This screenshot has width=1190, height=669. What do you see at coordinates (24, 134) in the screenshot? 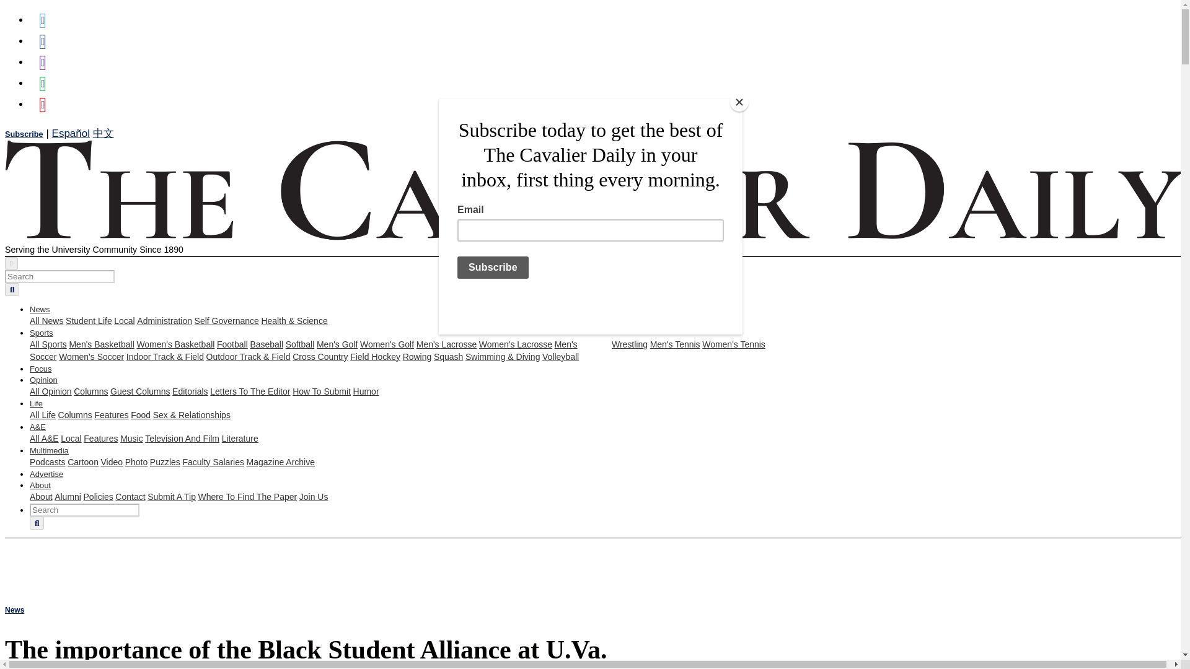
I see `Subscribe` at bounding box center [24, 134].